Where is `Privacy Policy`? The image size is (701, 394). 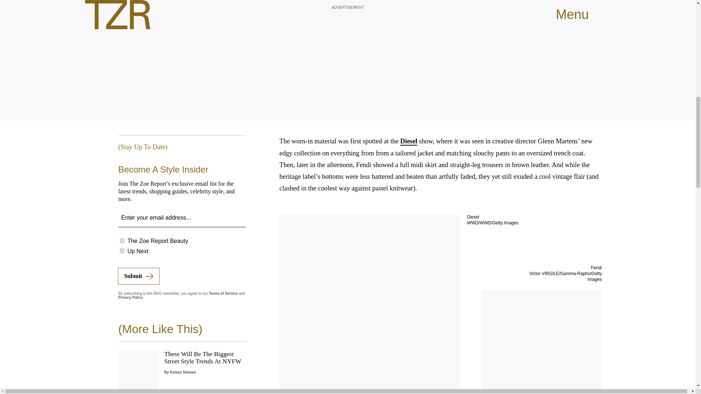
Privacy Policy is located at coordinates (131, 297).